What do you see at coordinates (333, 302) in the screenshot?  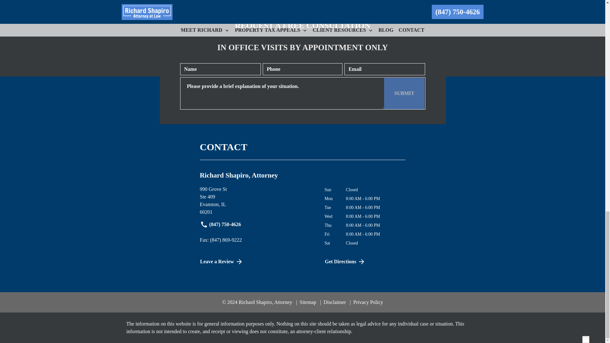 I see `Disclaimer` at bounding box center [333, 302].